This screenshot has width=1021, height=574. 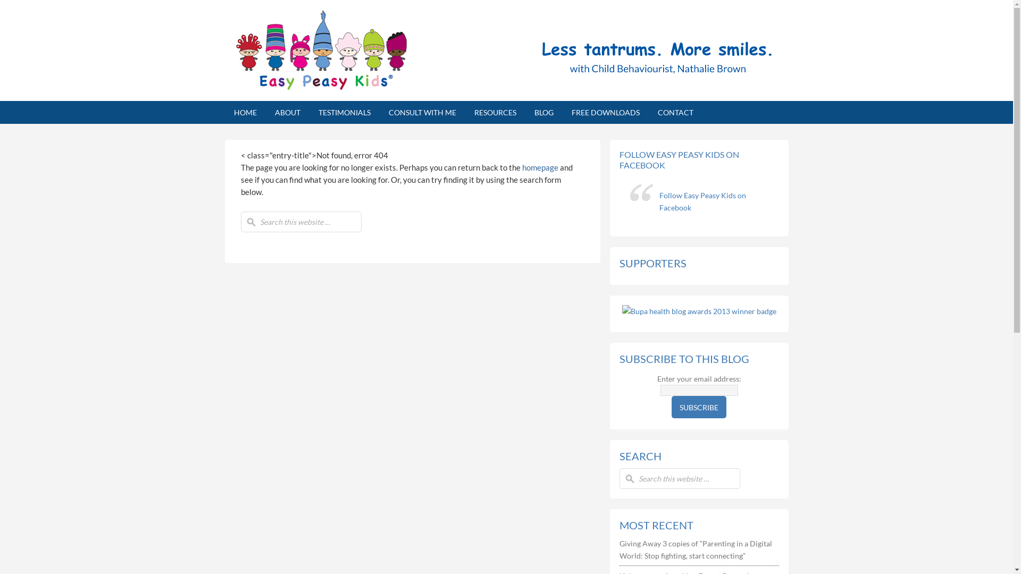 I want to click on homepage, so click(x=540, y=167).